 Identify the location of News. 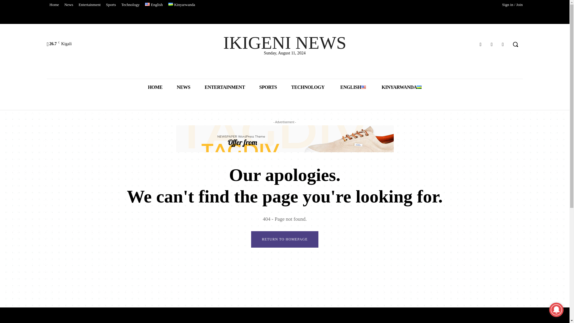
(68, 5).